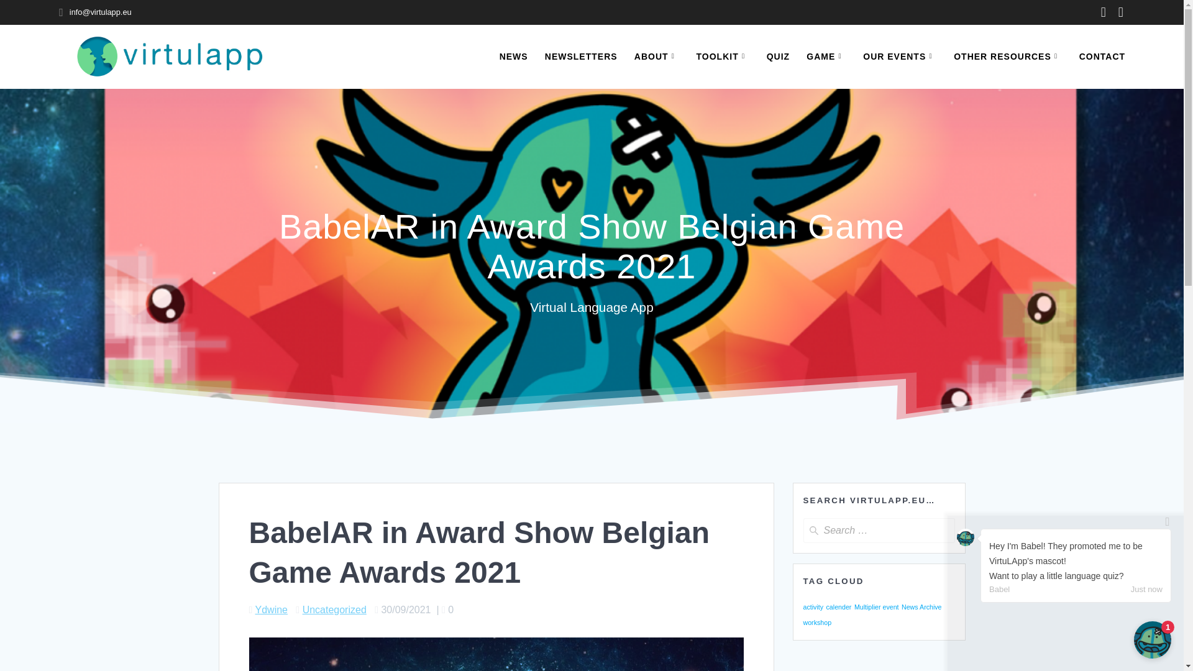 The height and width of the screenshot is (671, 1193). Describe the element at coordinates (778, 56) in the screenshot. I see `QUIZ` at that location.